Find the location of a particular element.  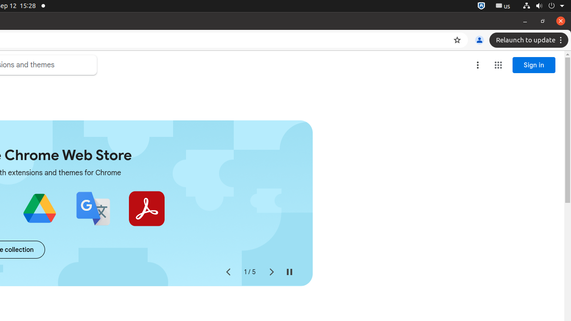

Pause auto-play is located at coordinates (289, 272).